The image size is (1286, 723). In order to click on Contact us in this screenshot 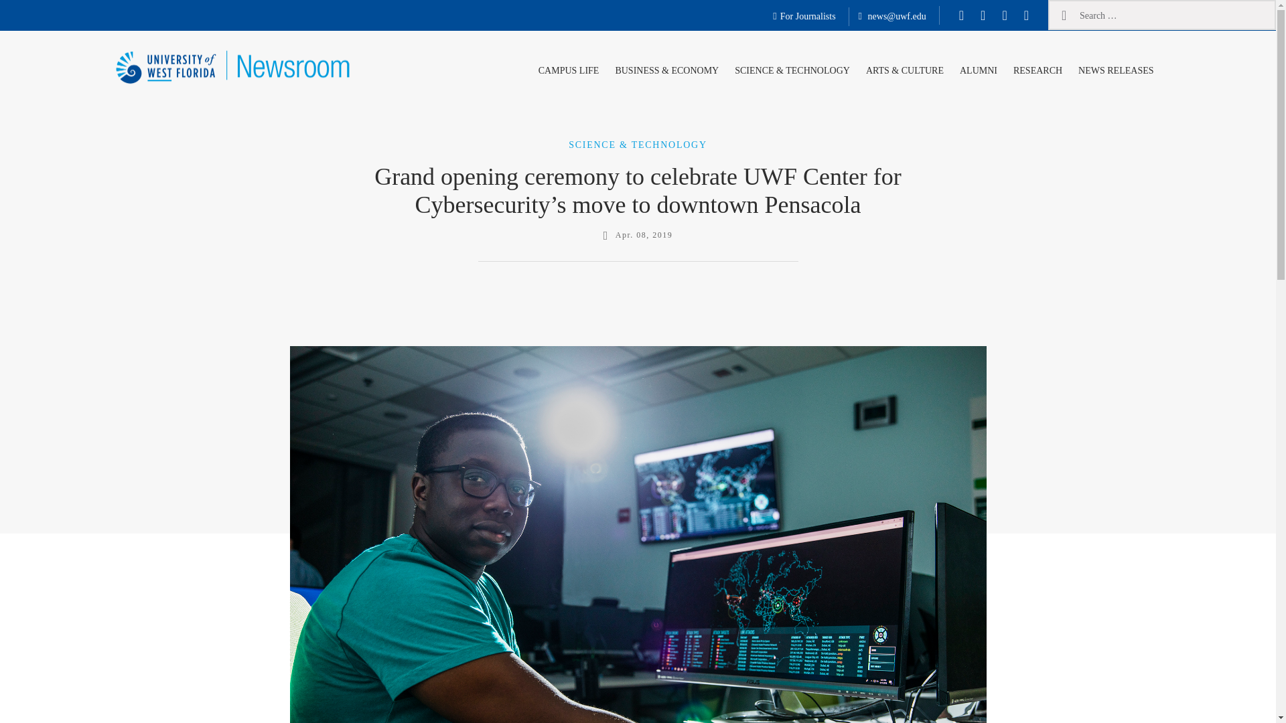, I will do `click(892, 17)`.